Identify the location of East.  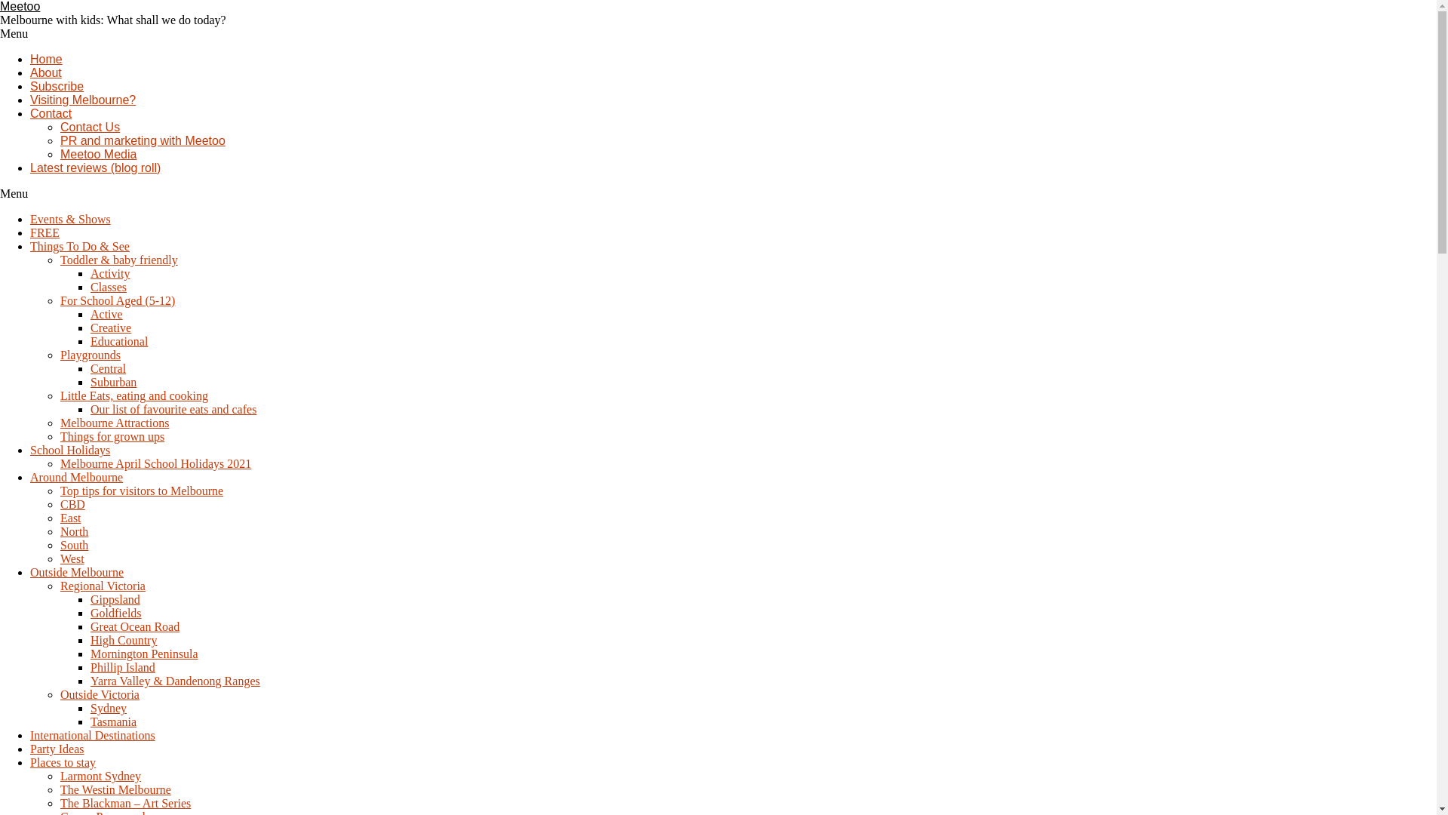
(71, 518).